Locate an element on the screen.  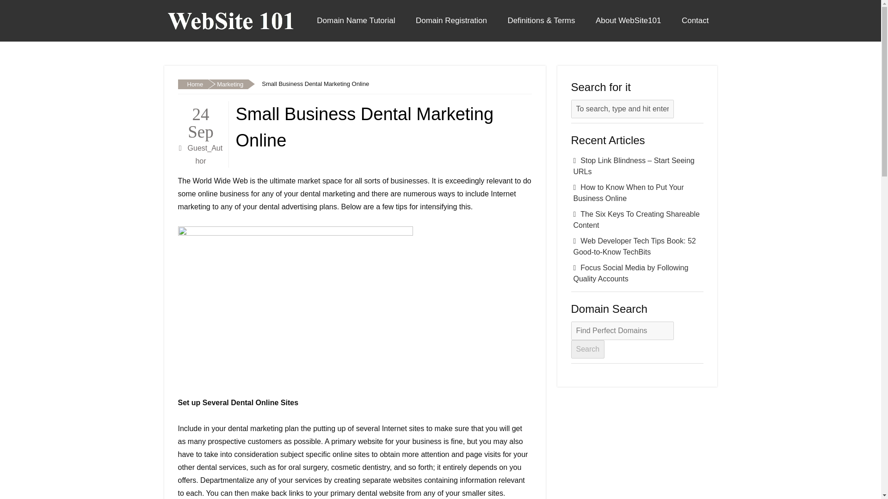
Domain Registration is located at coordinates (451, 20).